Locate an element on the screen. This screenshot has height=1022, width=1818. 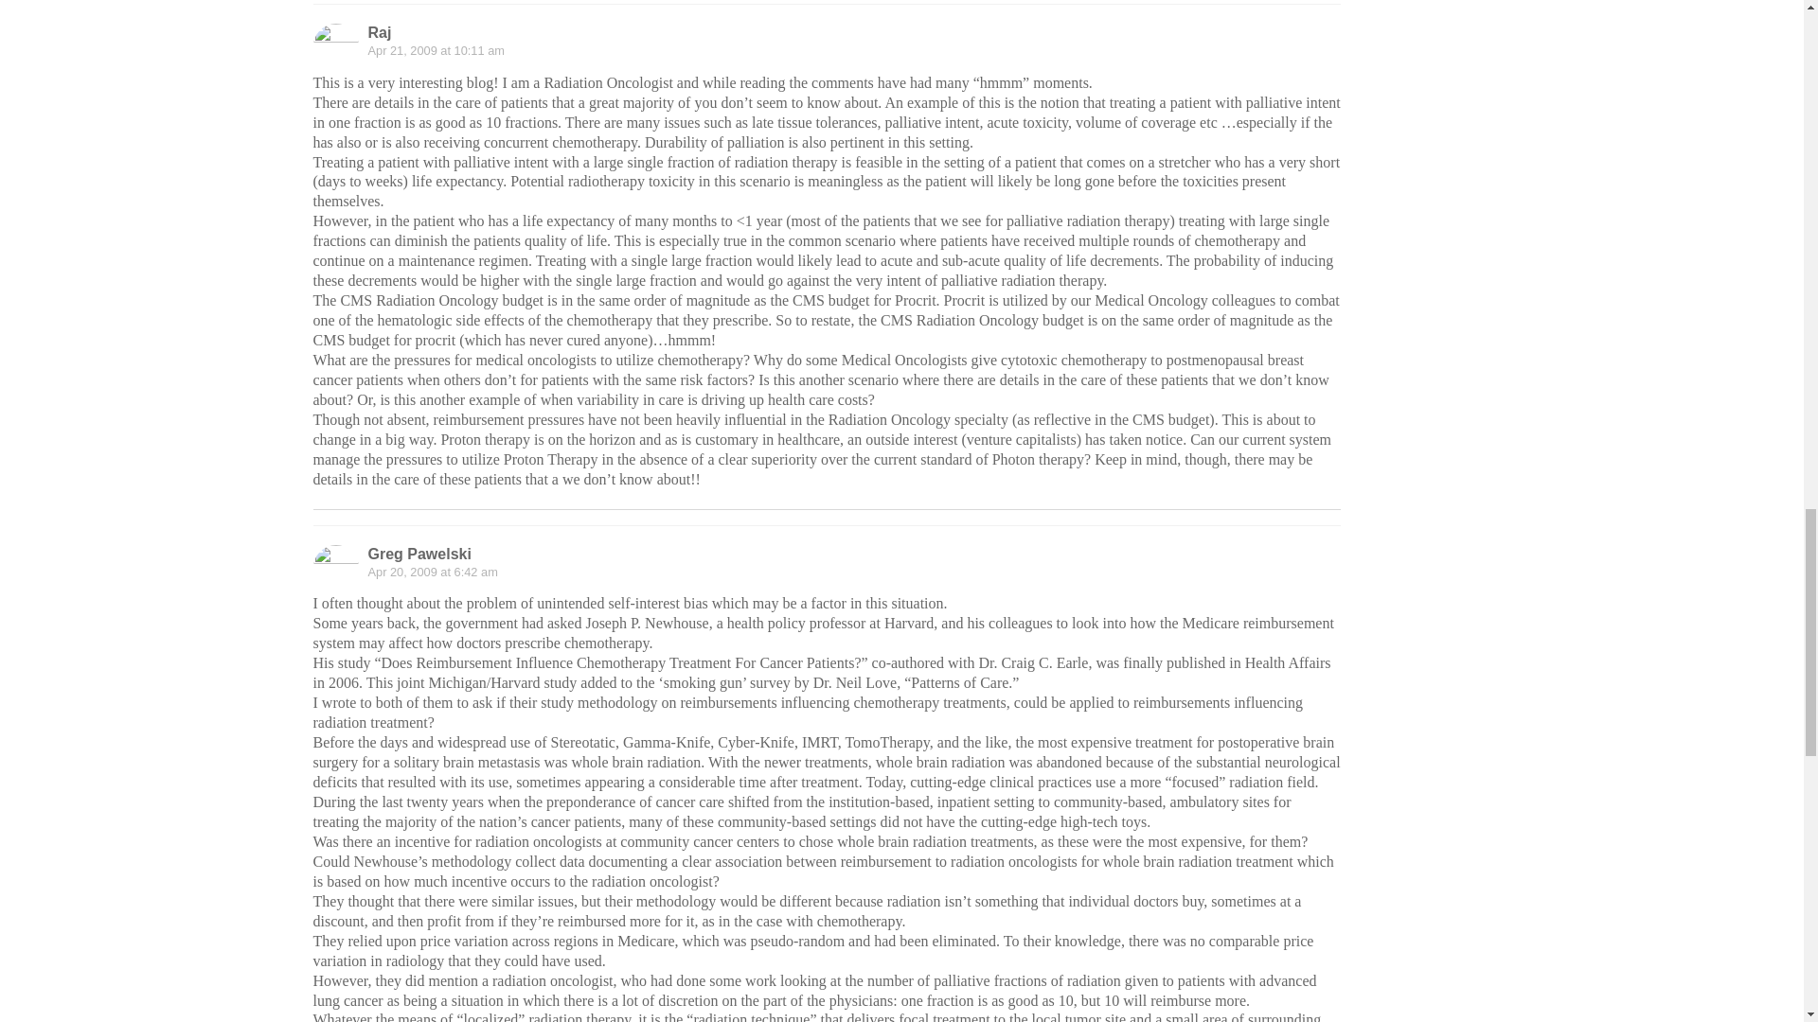
Apr 20, 2009 at 6:42 am is located at coordinates (432, 572).